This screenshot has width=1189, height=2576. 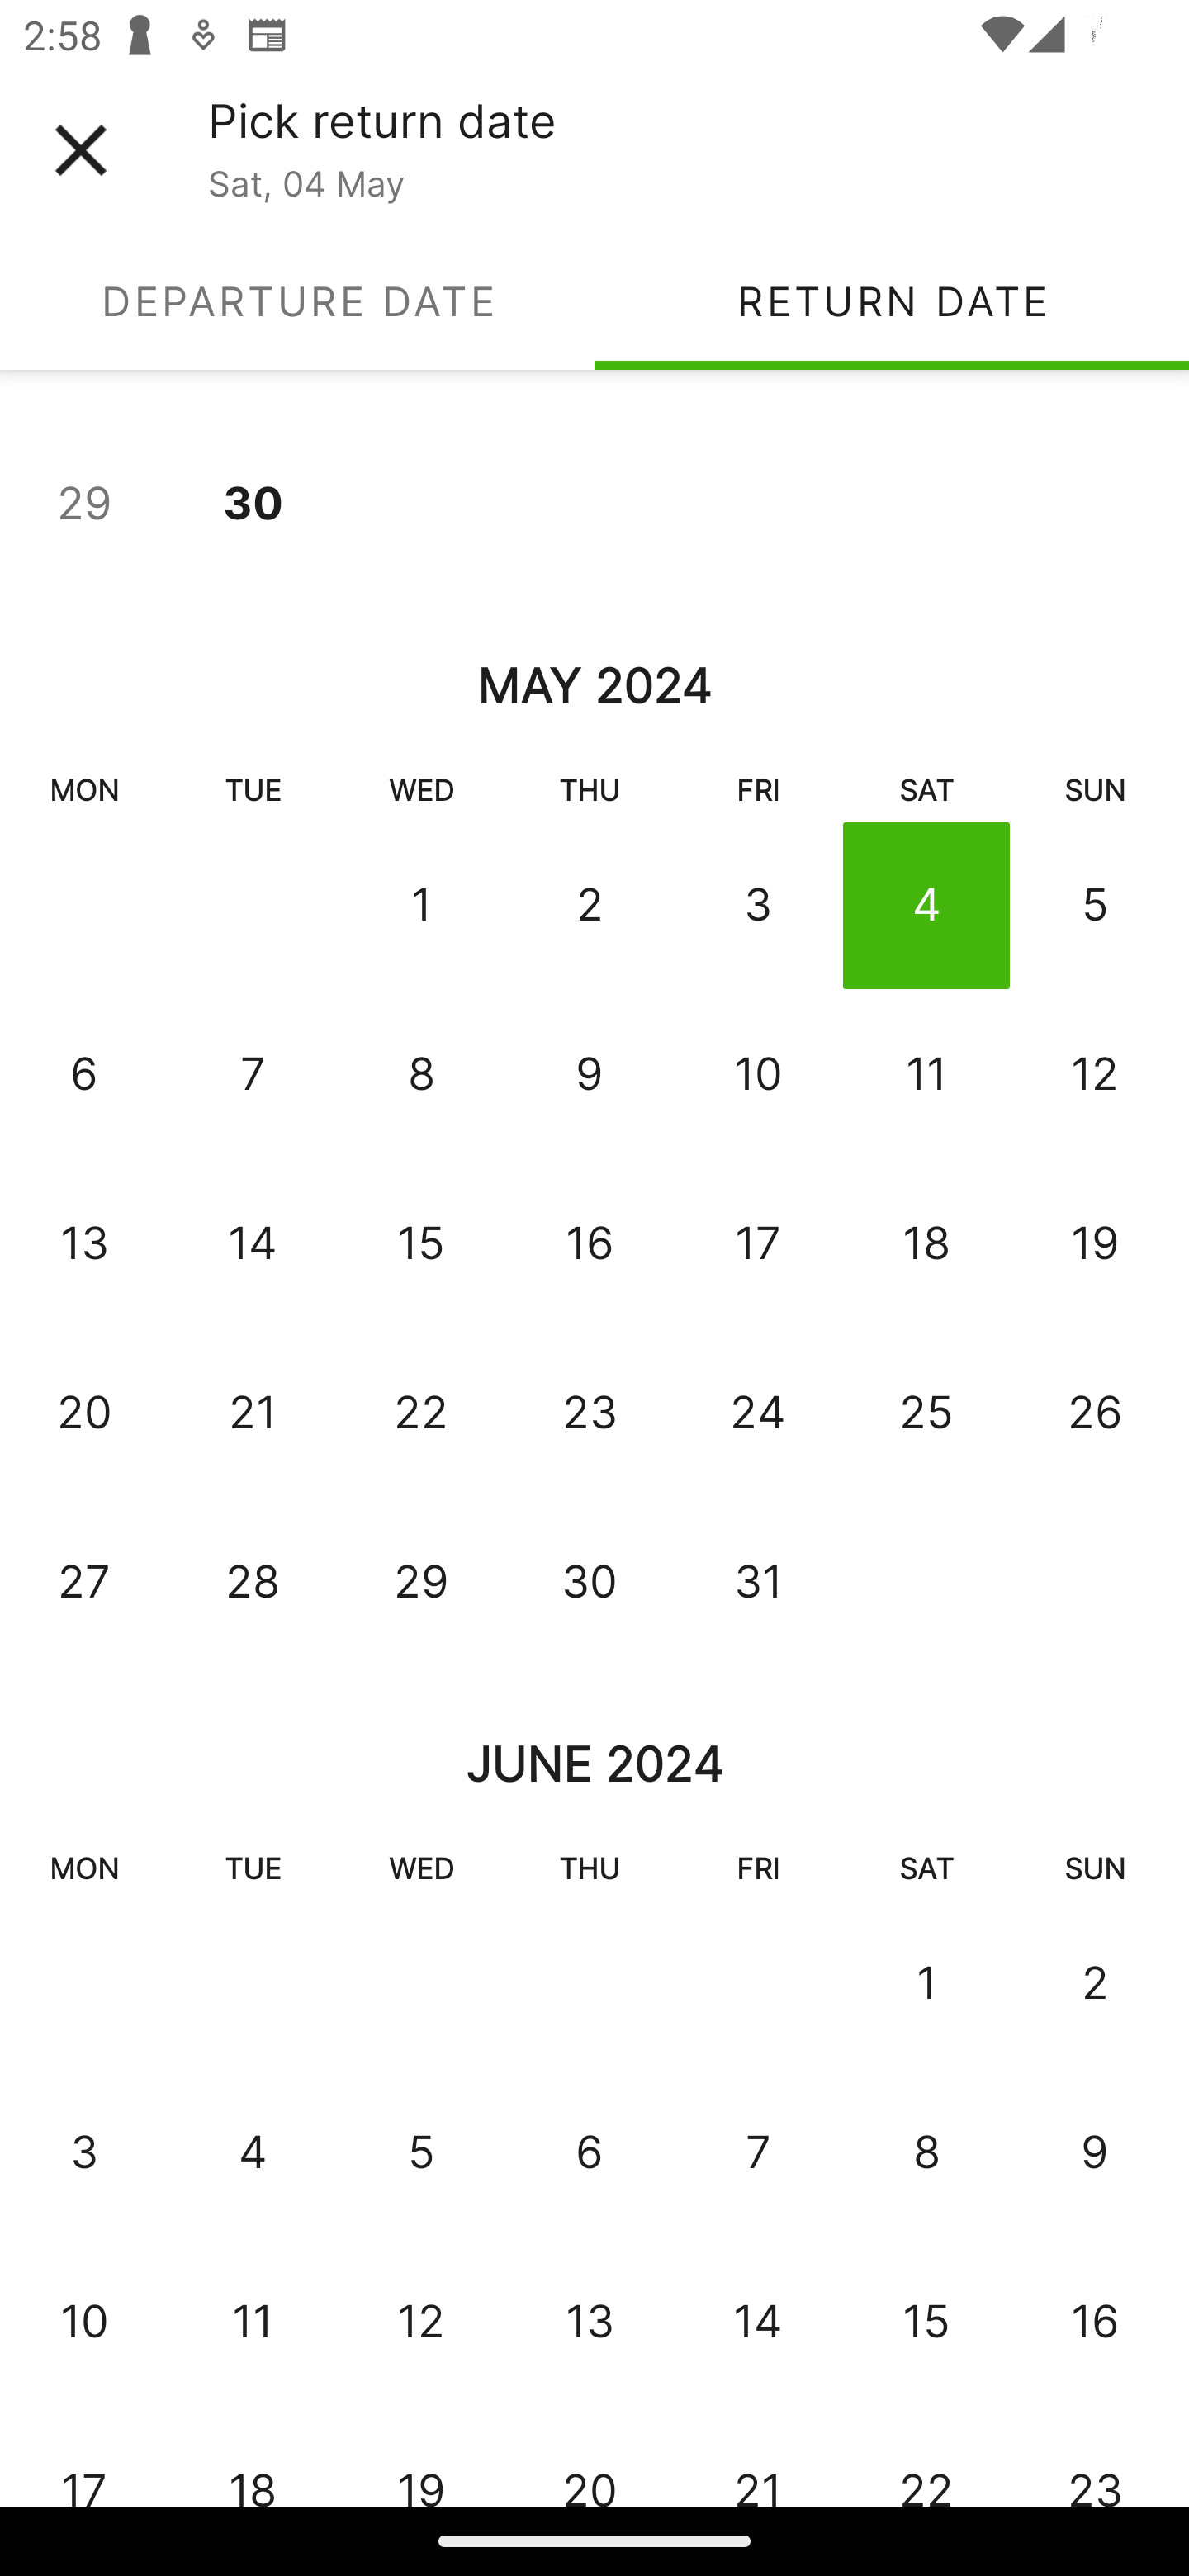 What do you see at coordinates (297, 301) in the screenshot?
I see `Departure Date DEPARTURE DATE` at bounding box center [297, 301].